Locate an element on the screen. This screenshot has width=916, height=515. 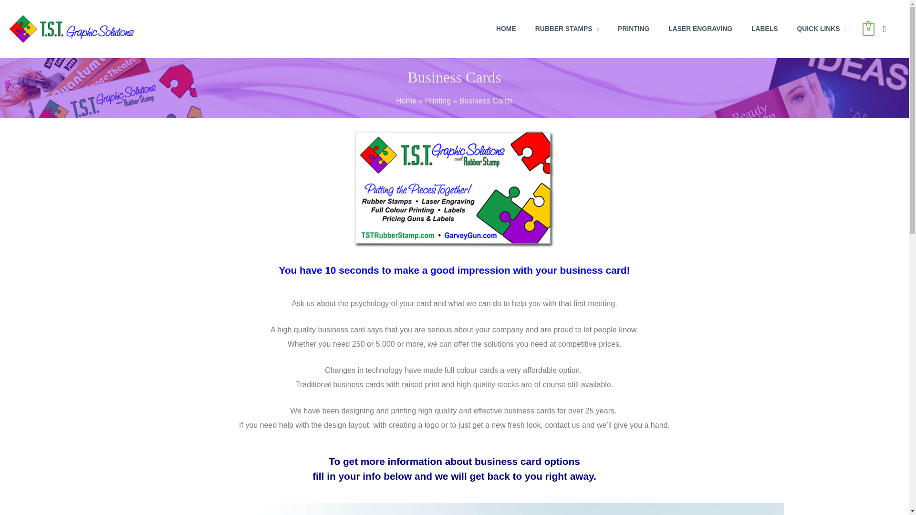
Home is located at coordinates (406, 101).